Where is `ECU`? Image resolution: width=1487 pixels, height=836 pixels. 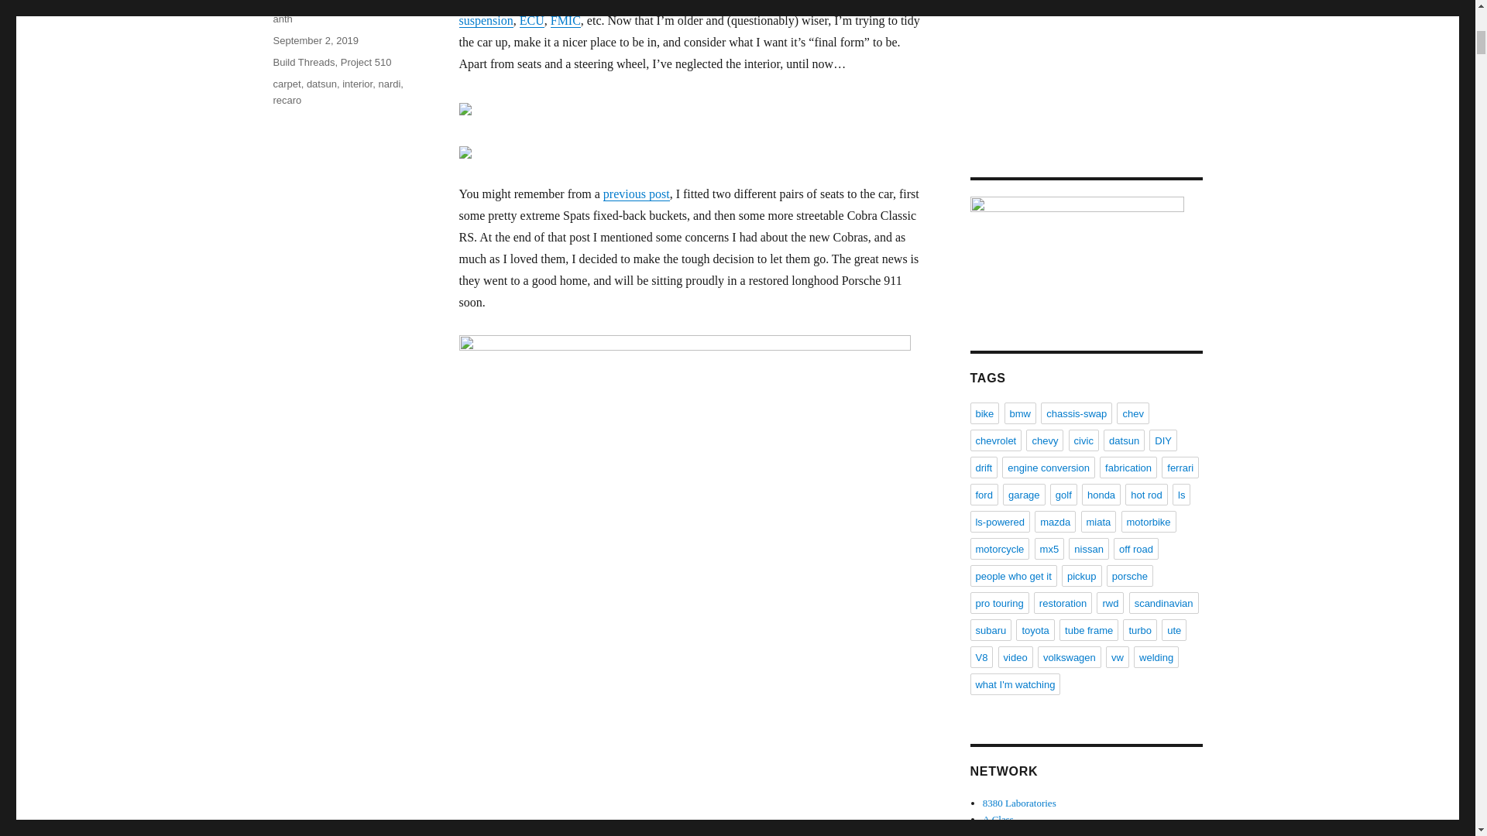 ECU is located at coordinates (531, 20).